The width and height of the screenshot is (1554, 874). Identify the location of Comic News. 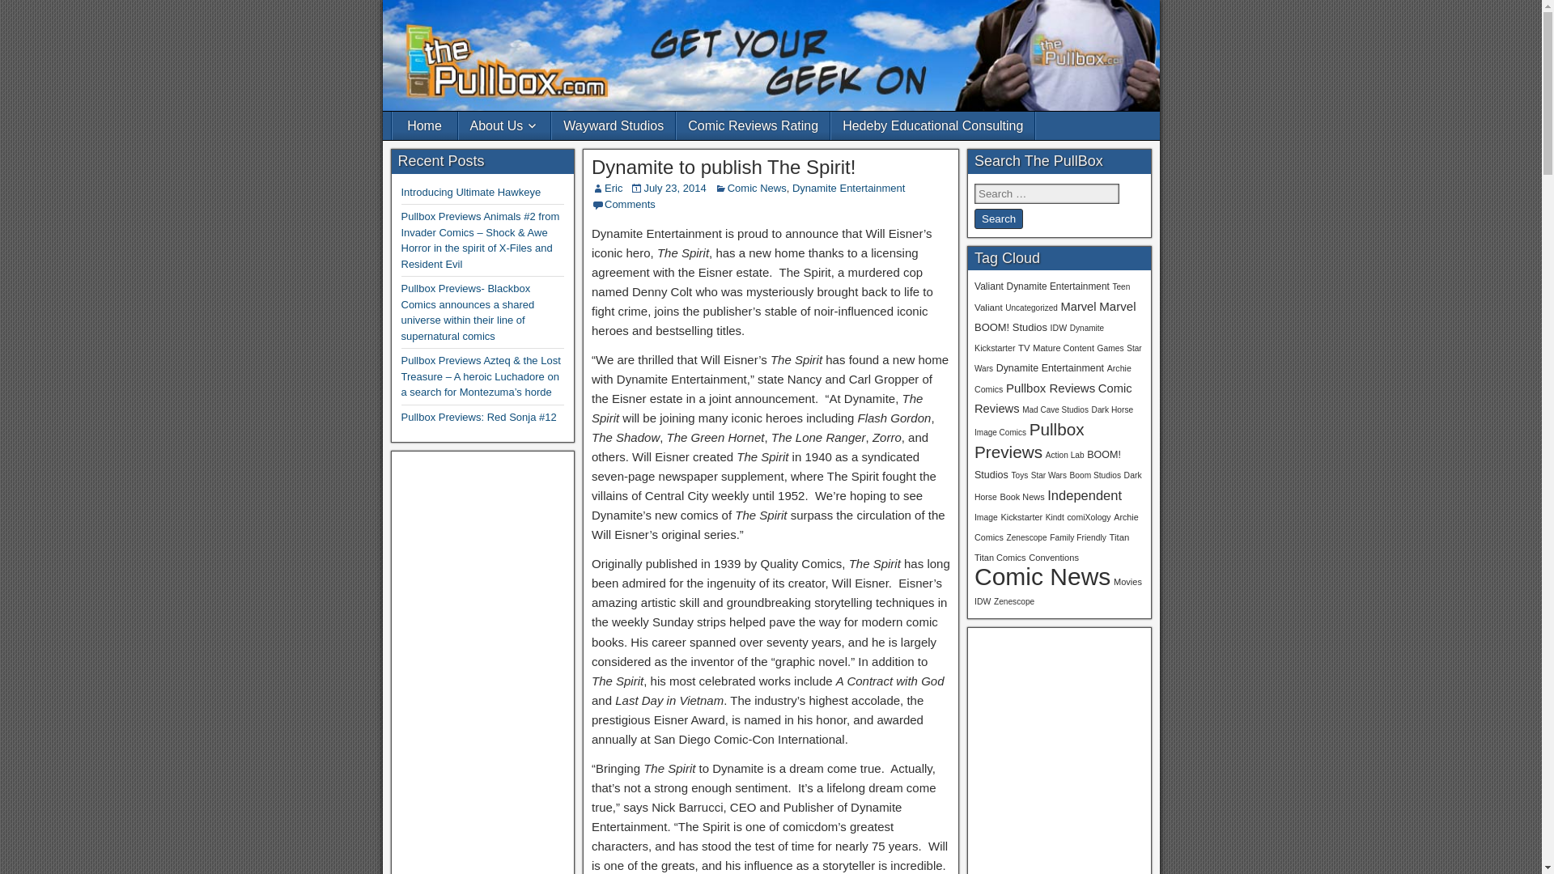
(756, 188).